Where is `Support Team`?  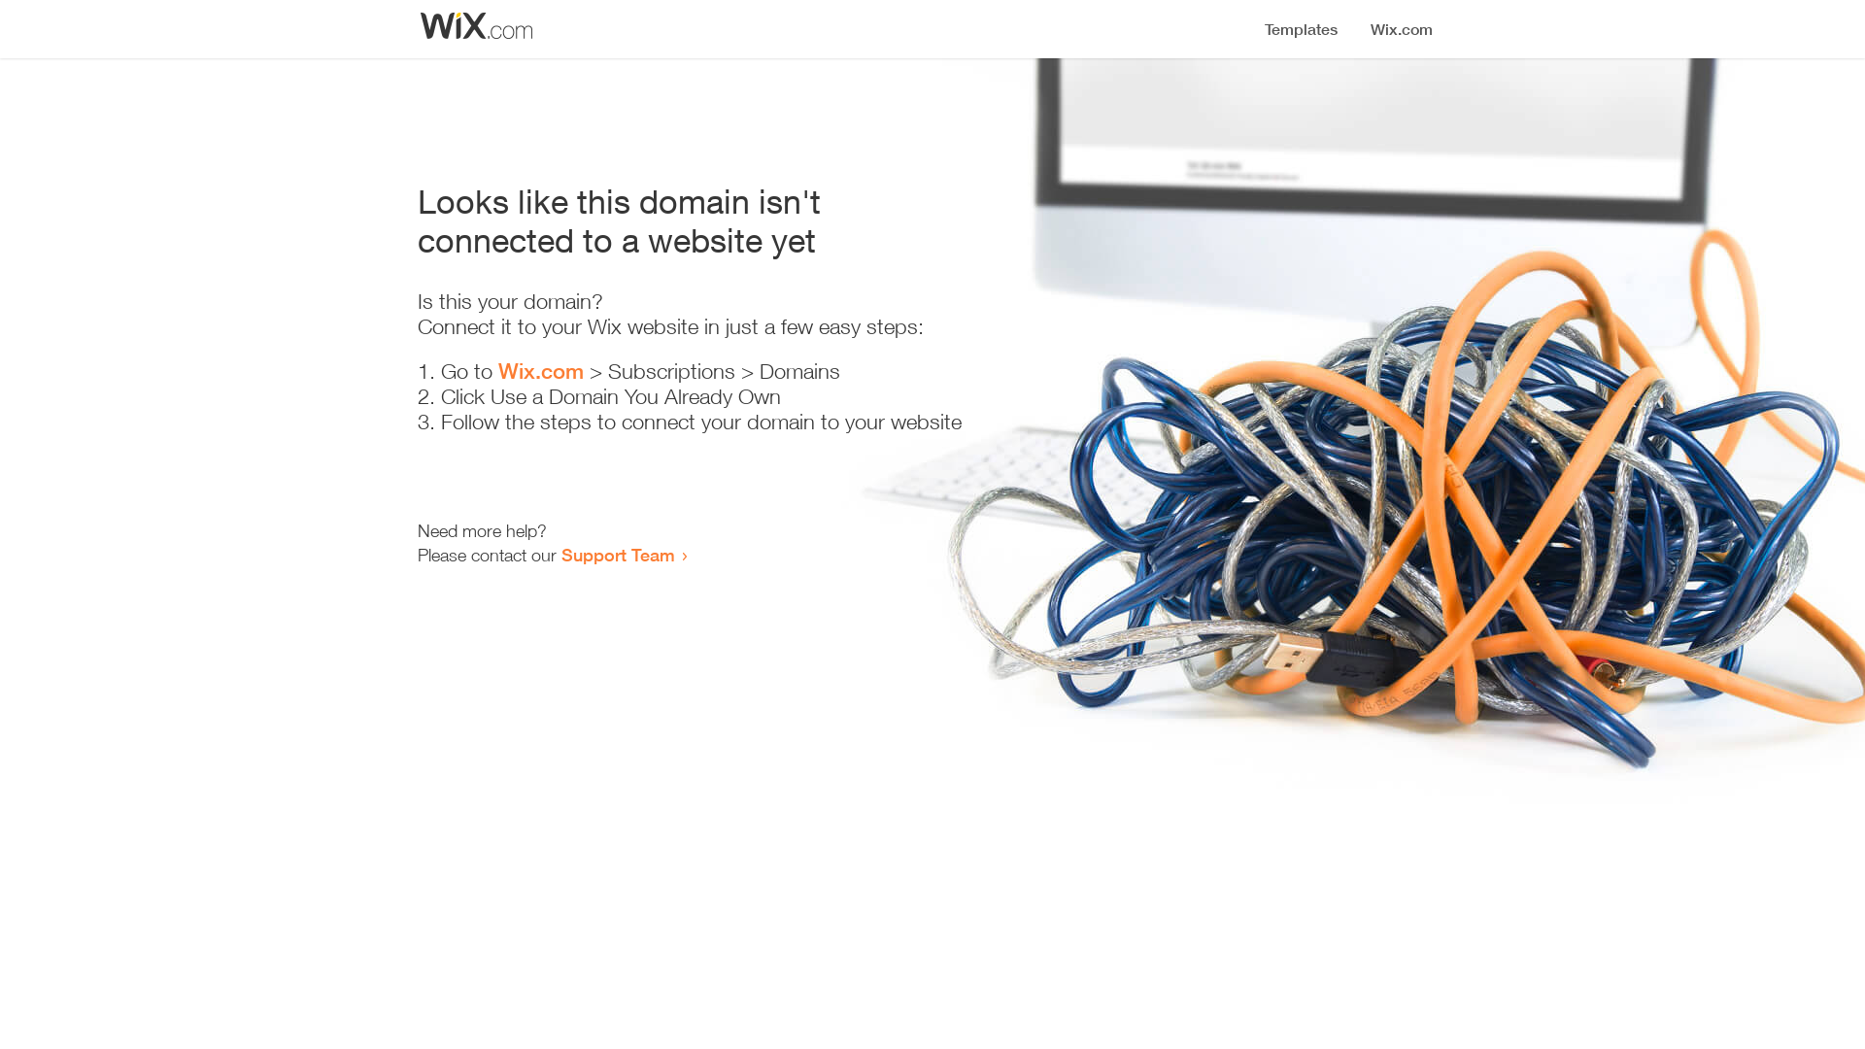
Support Team is located at coordinates (618, 555).